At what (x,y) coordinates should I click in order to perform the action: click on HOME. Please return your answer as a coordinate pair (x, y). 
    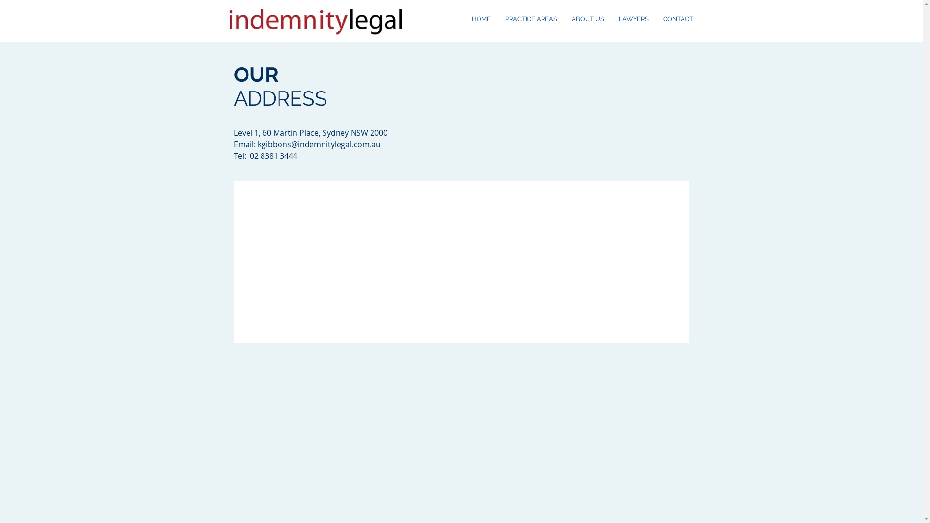
    Looking at the image, I should click on (480, 19).